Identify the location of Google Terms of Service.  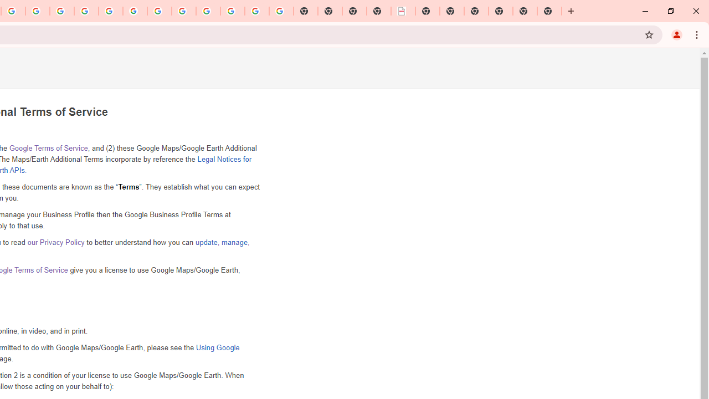
(48, 148).